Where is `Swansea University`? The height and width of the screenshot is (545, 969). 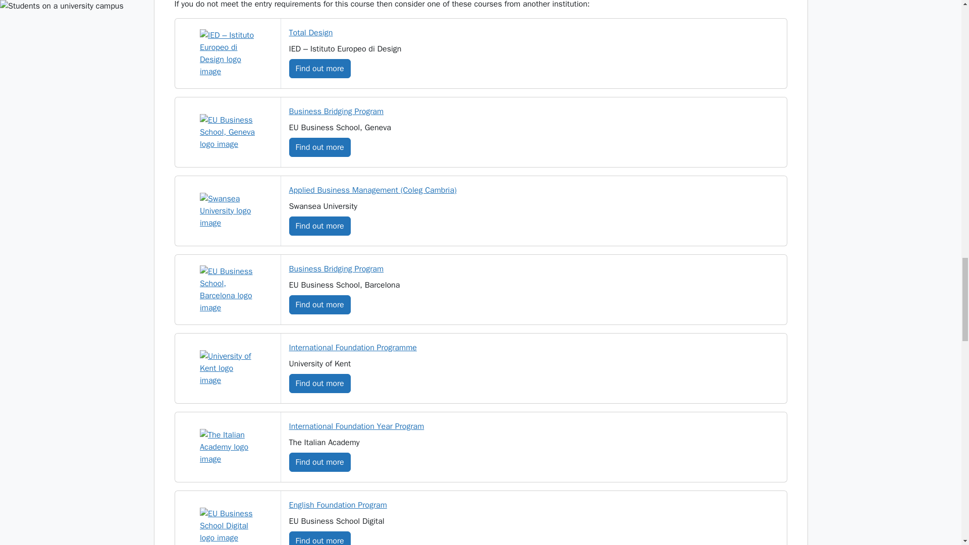 Swansea University is located at coordinates (227, 211).